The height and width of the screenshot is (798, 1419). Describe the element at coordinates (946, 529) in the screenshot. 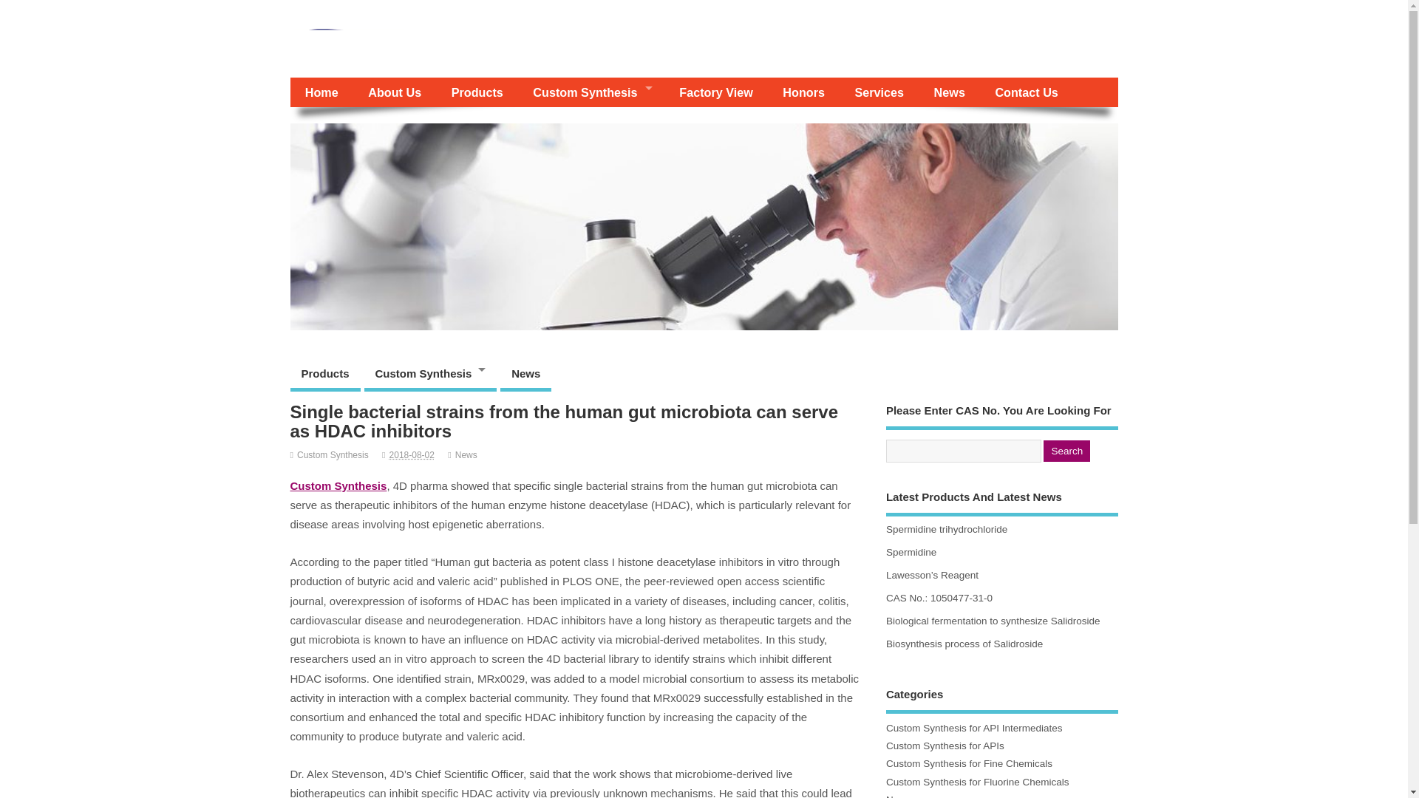

I see `Spermidine trihydrochloride` at that location.